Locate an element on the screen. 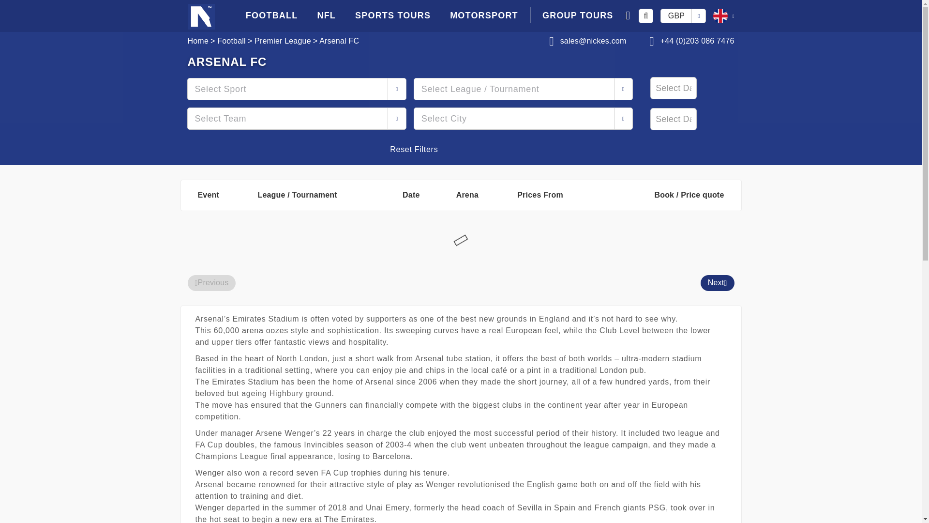  MOTORSPORT is located at coordinates (484, 15).